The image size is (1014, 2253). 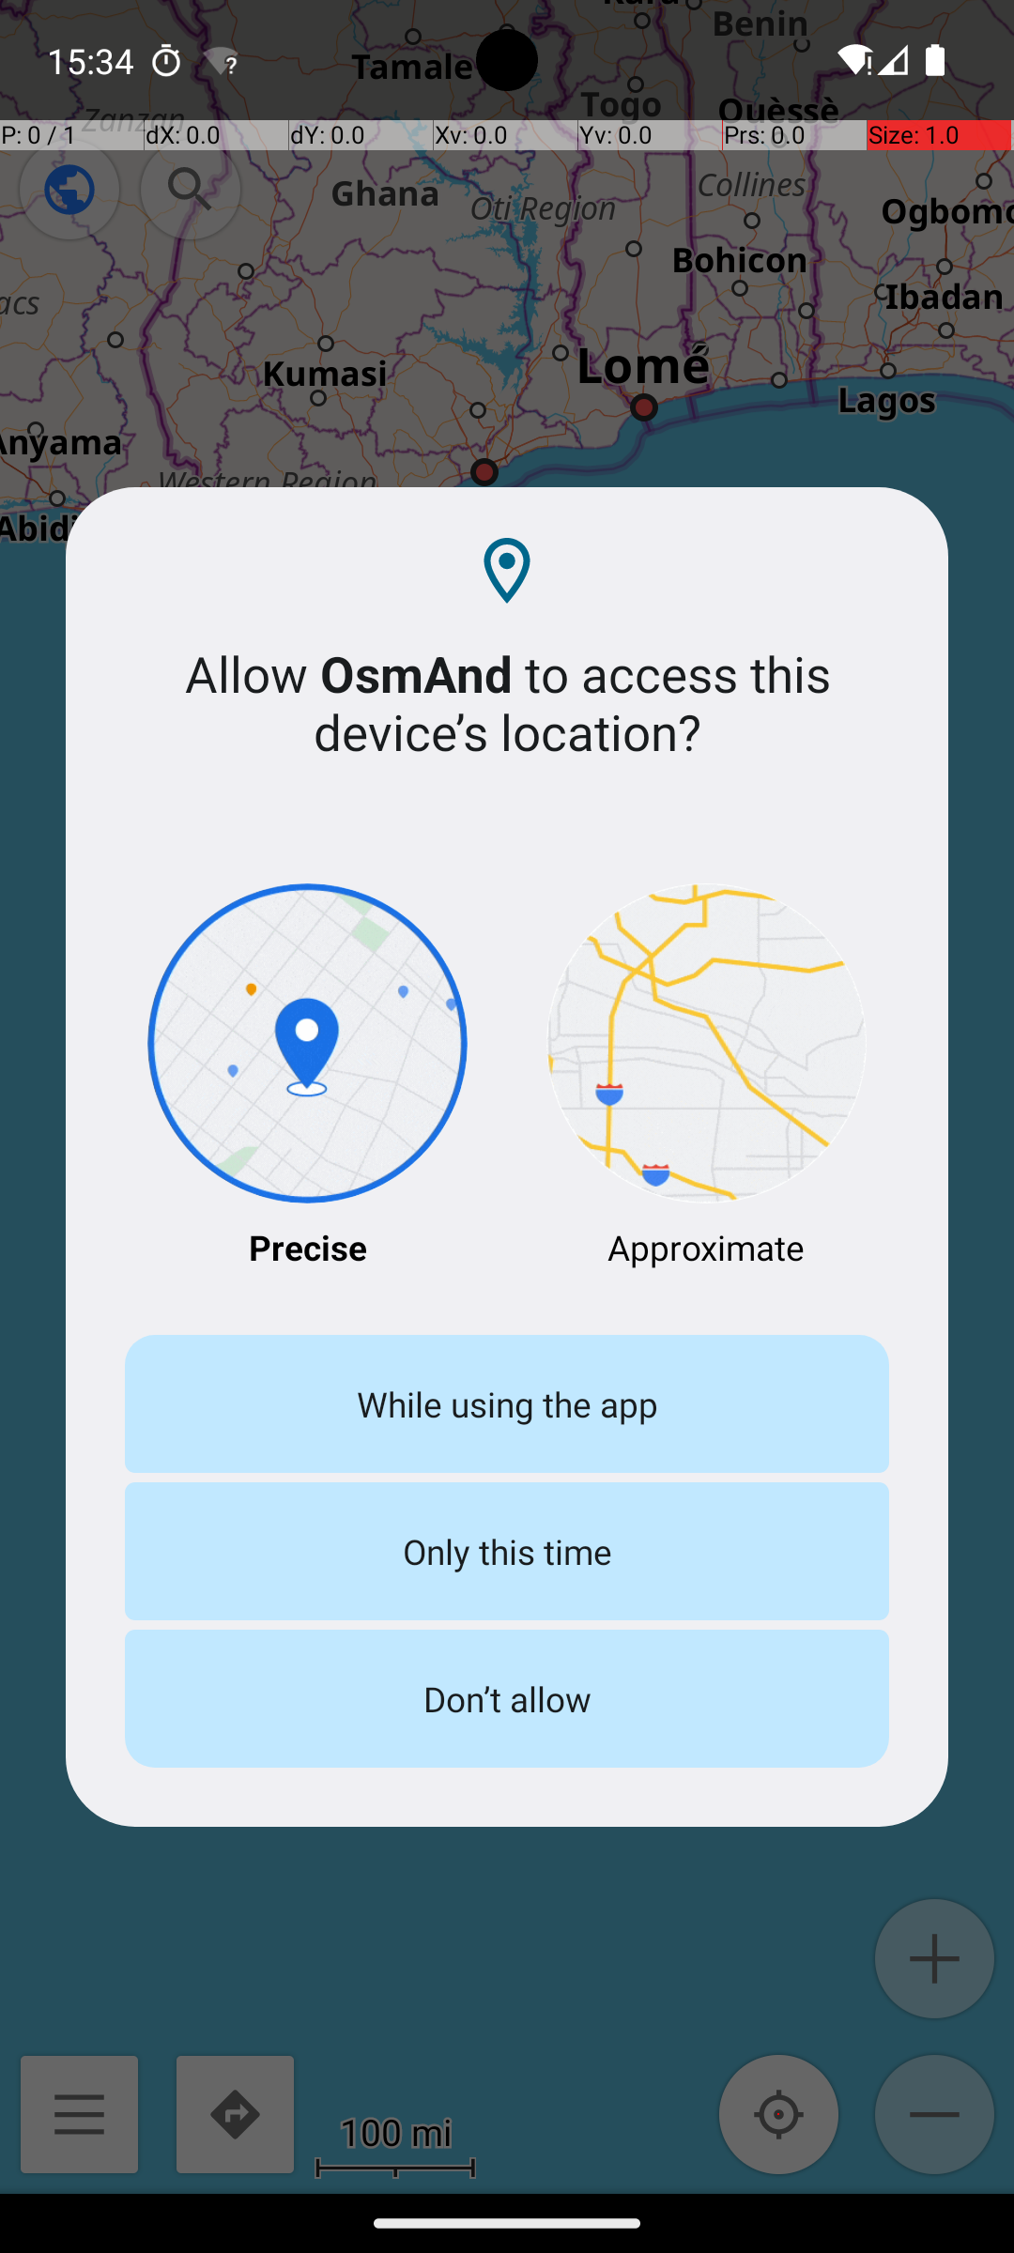 I want to click on Approximate, so click(x=706, y=1078).